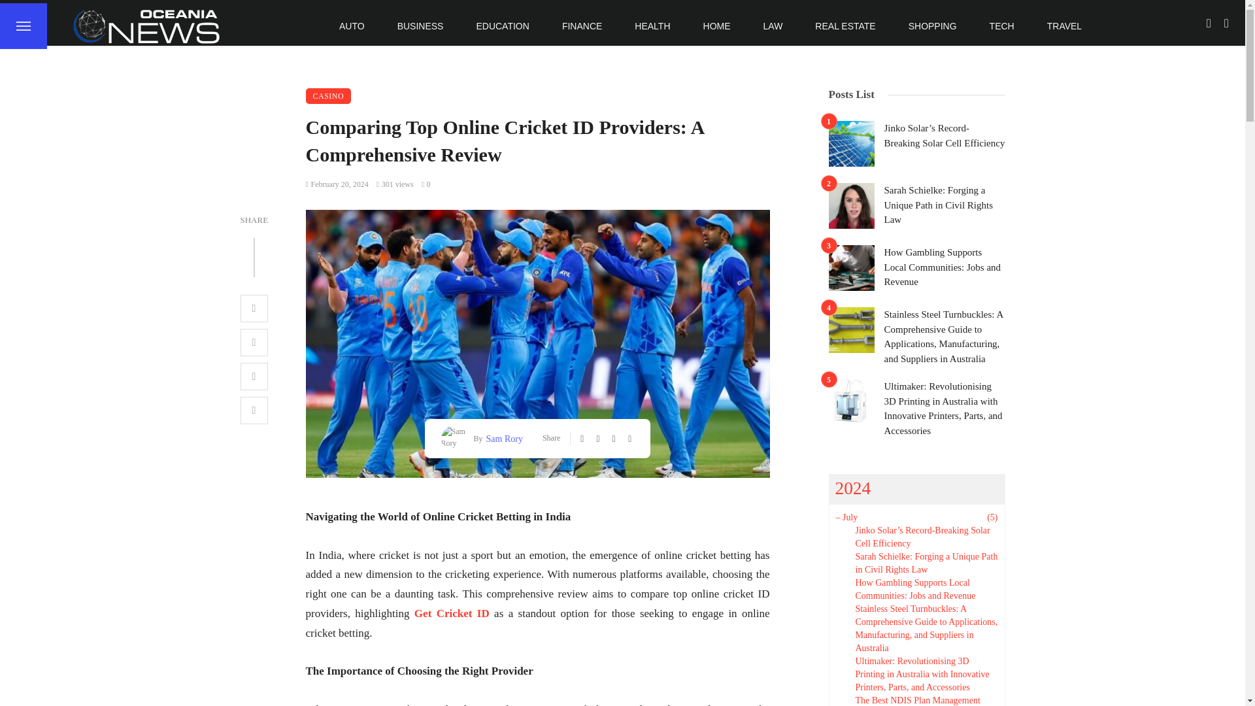  I want to click on EDUCATION, so click(502, 26).